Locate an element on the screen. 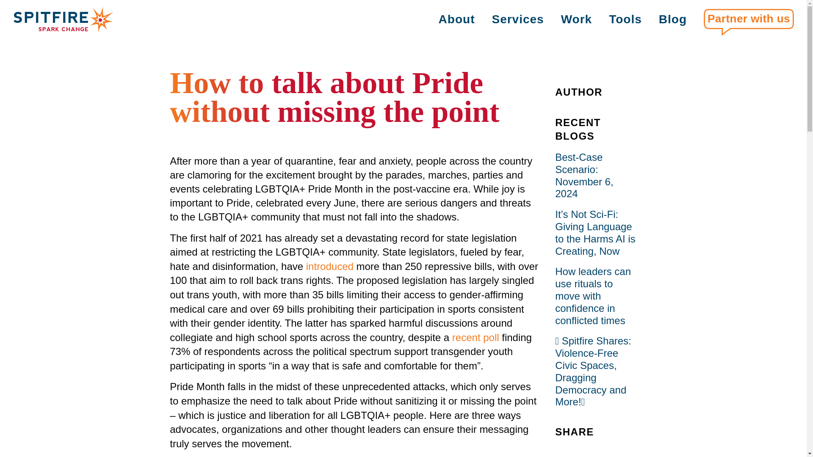 The height and width of the screenshot is (457, 813). Share to Email is located at coordinates (615, 454).